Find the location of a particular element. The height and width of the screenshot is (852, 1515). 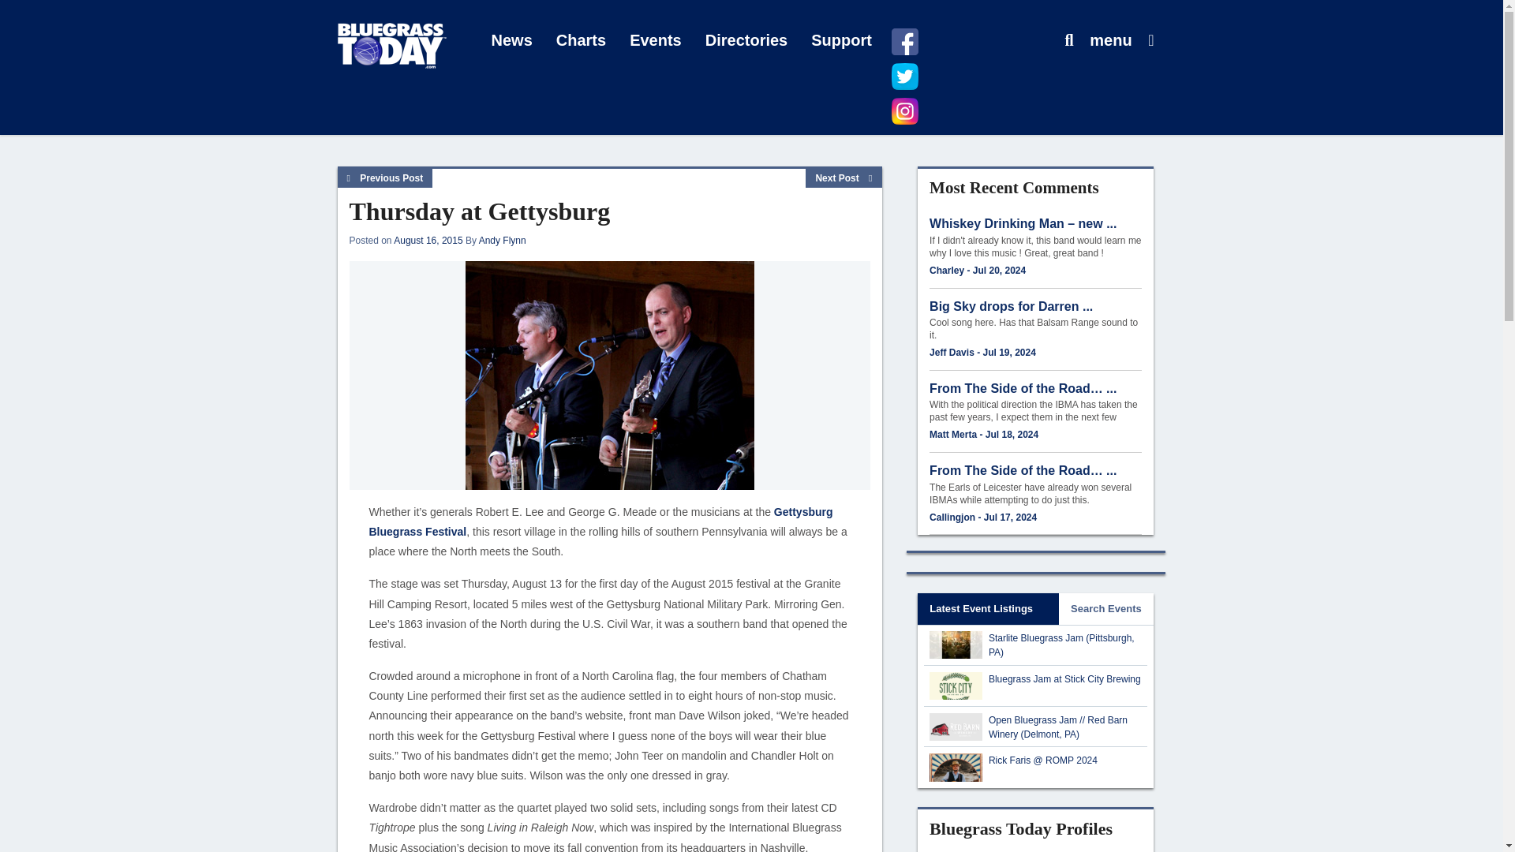

August 16, 2015 is located at coordinates (428, 241).